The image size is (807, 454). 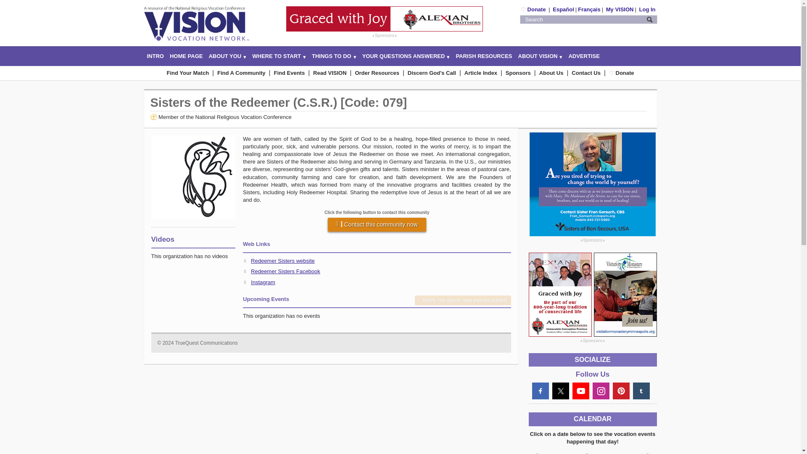 What do you see at coordinates (384, 18) in the screenshot?
I see `Alexian Brothers` at bounding box center [384, 18].